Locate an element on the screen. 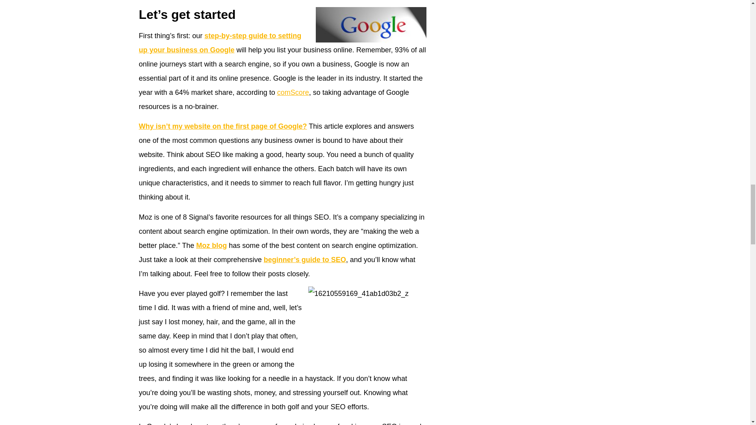 The height and width of the screenshot is (425, 756). step-by-step guide to setting up your business on Google is located at coordinates (220, 43).